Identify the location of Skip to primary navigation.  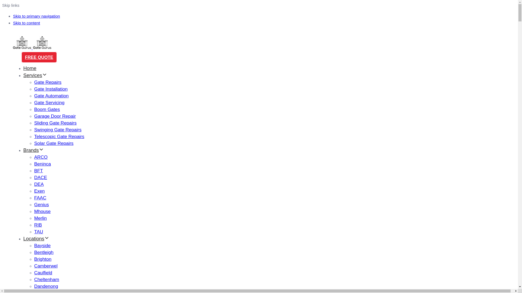
(36, 16).